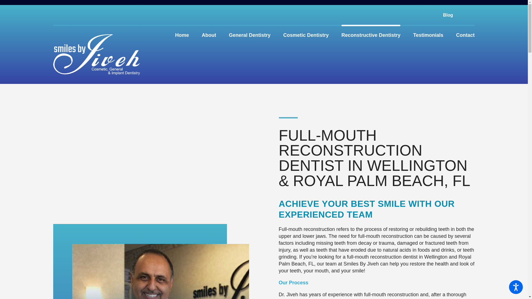 The width and height of the screenshot is (532, 299). I want to click on About, so click(209, 35).